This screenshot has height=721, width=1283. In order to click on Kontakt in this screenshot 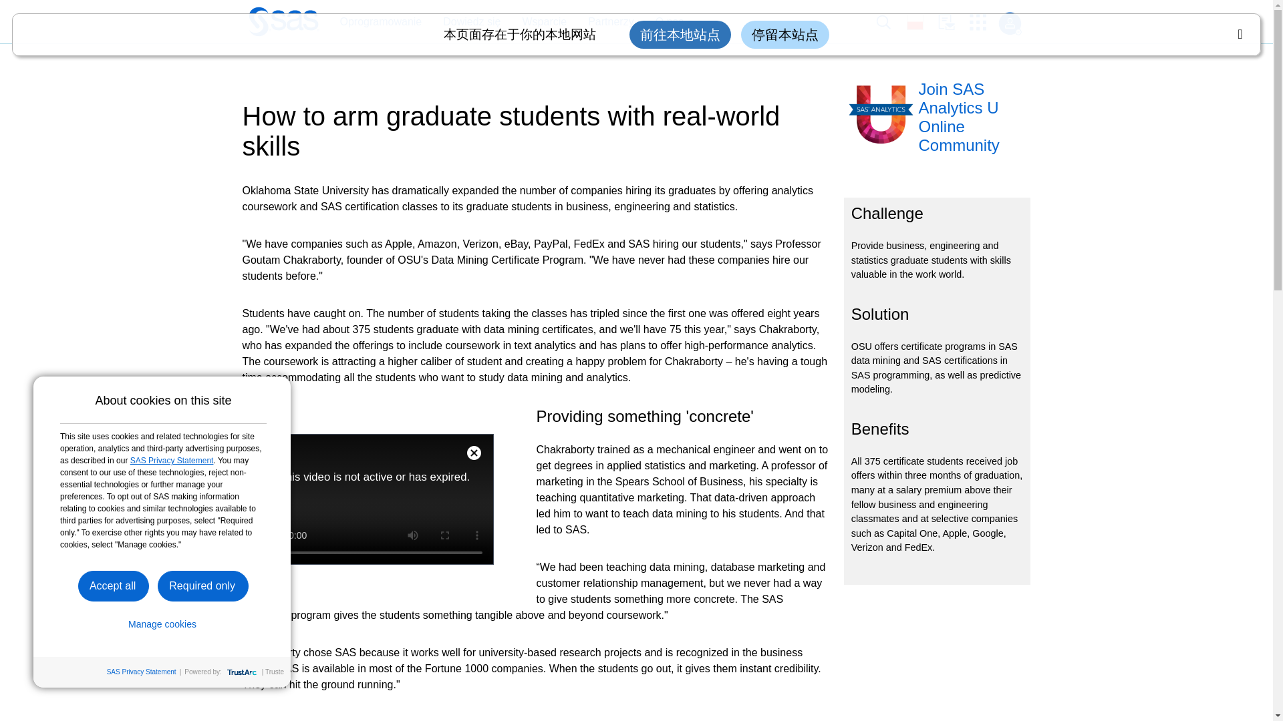, I will do `click(954, 22)`.